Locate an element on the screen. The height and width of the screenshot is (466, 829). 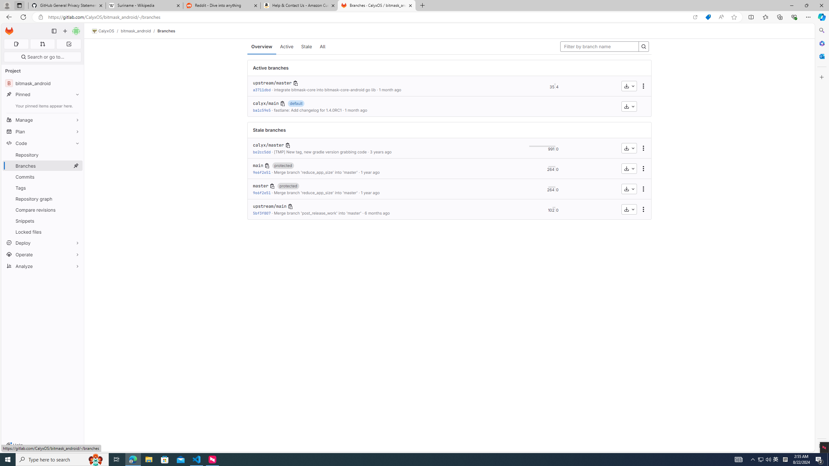
Homepage is located at coordinates (9, 31).